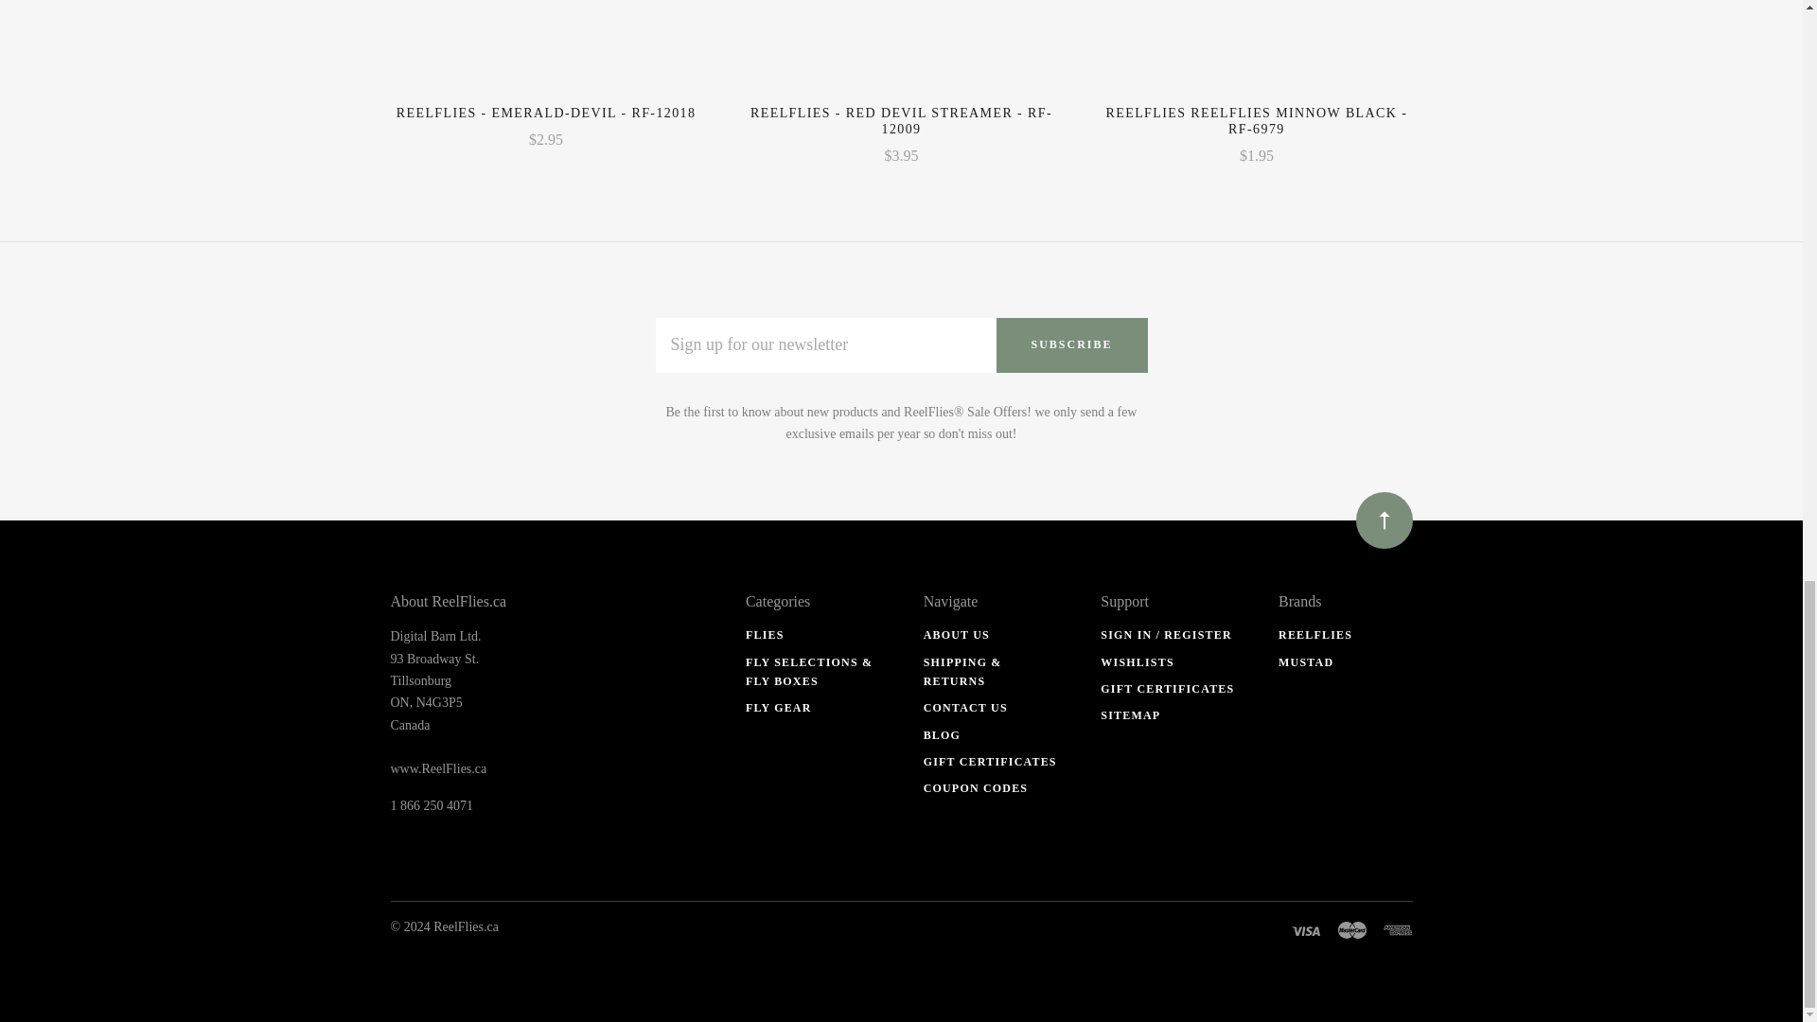 This screenshot has height=1022, width=1817. Describe the element at coordinates (901, 45) in the screenshot. I see `ReelFlies - Red Devil Streamer - RF-12009` at that location.